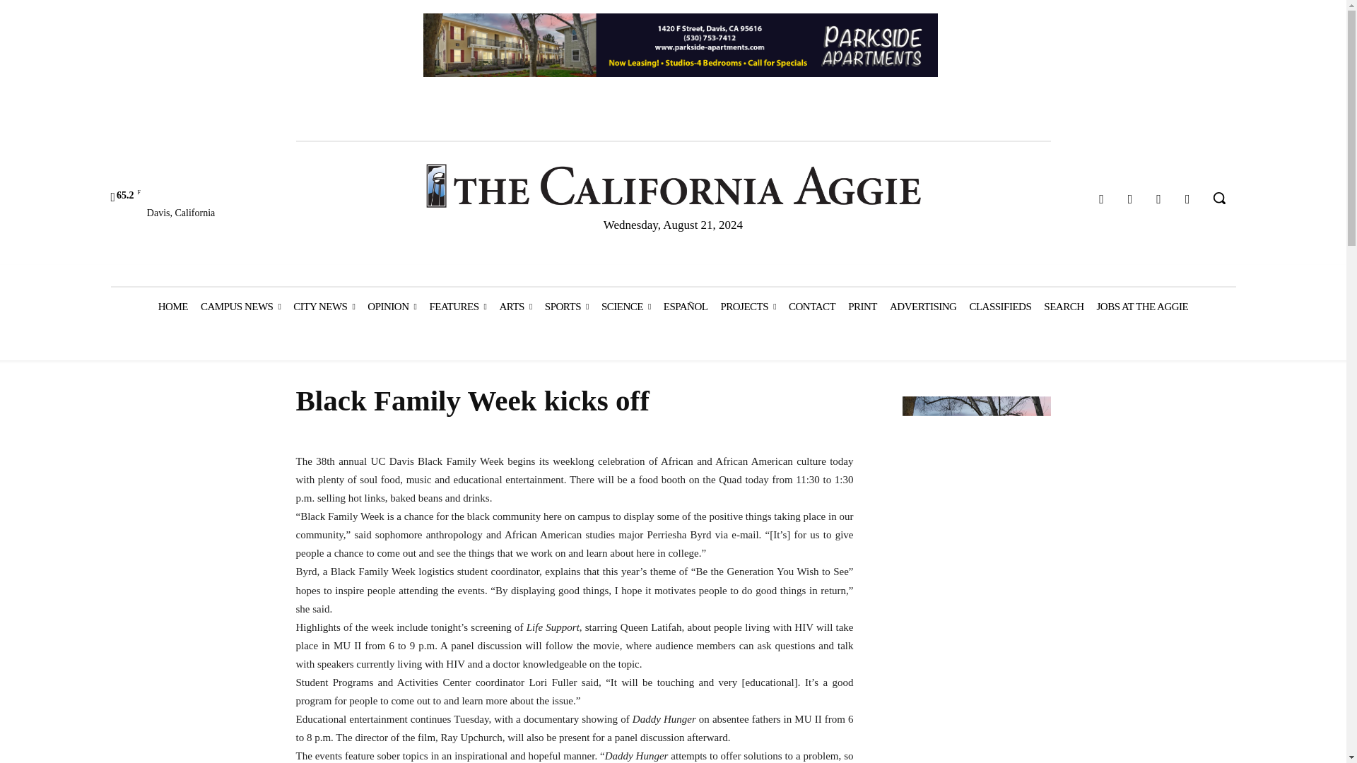  I want to click on HOME, so click(172, 307).